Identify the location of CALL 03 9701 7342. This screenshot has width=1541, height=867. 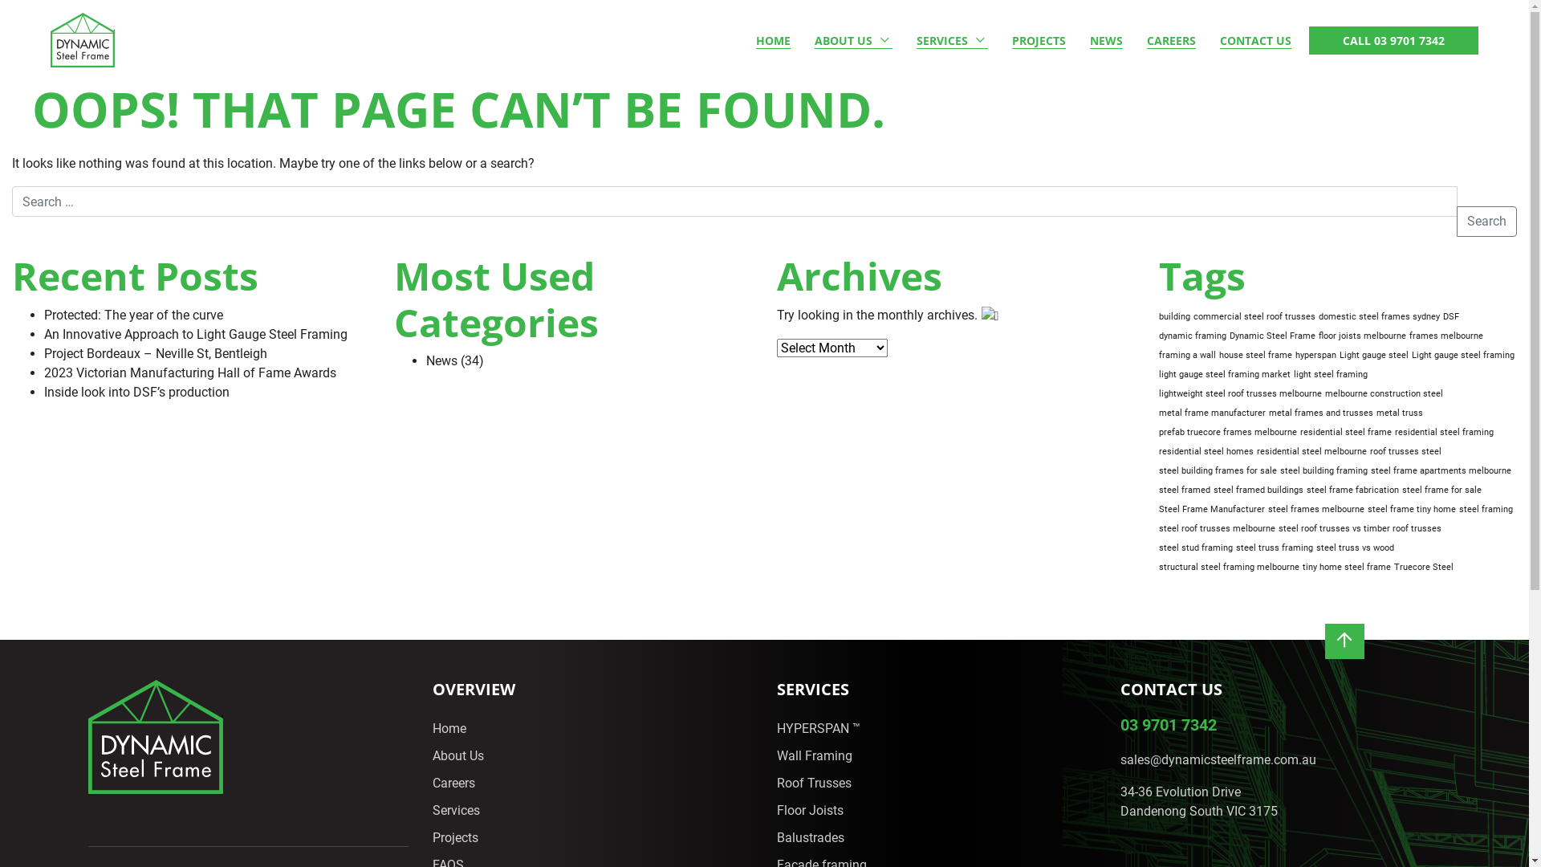
(1393, 40).